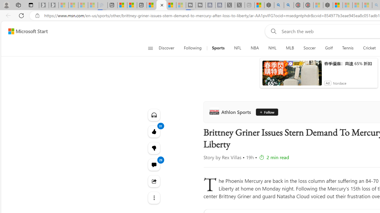 This screenshot has width=380, height=213. Describe the element at coordinates (290, 48) in the screenshot. I see `MLB` at that location.